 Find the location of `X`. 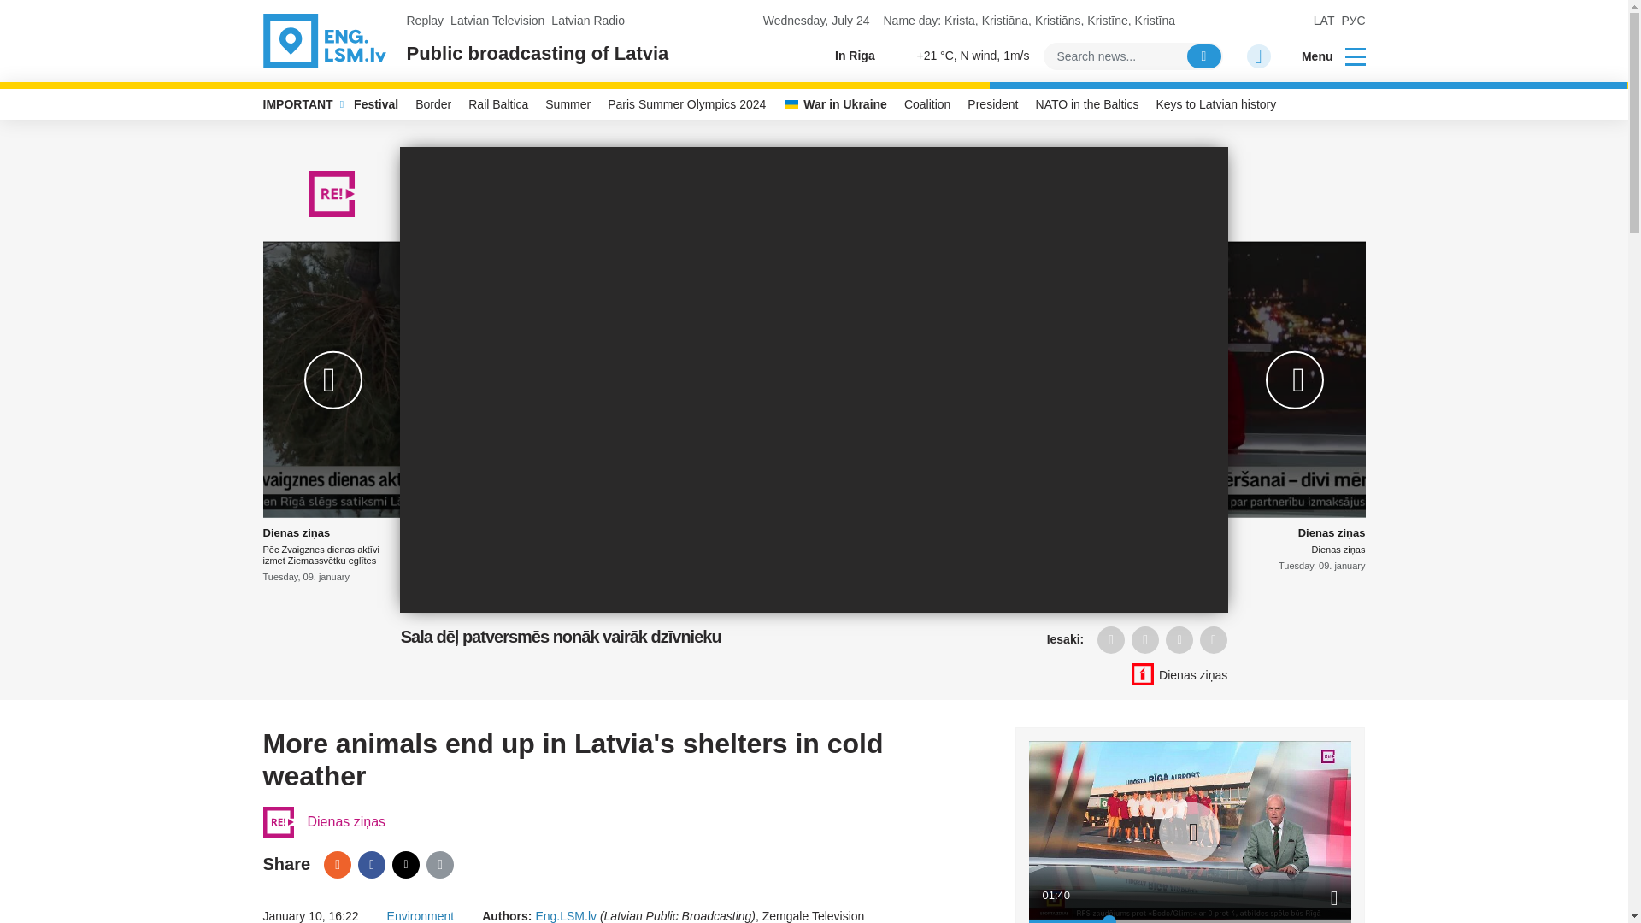

X is located at coordinates (405, 865).